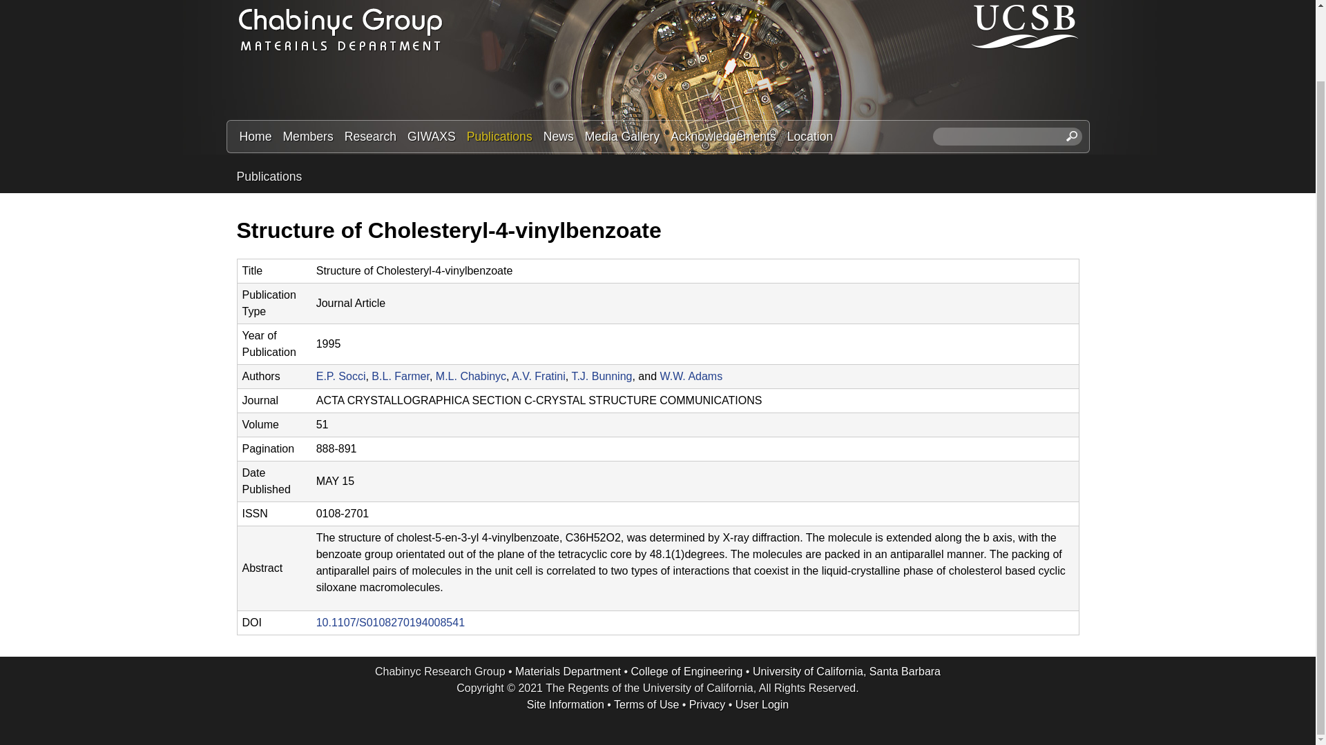 Image resolution: width=1326 pixels, height=745 pixels. Describe the element at coordinates (307, 136) in the screenshot. I see `Members` at that location.